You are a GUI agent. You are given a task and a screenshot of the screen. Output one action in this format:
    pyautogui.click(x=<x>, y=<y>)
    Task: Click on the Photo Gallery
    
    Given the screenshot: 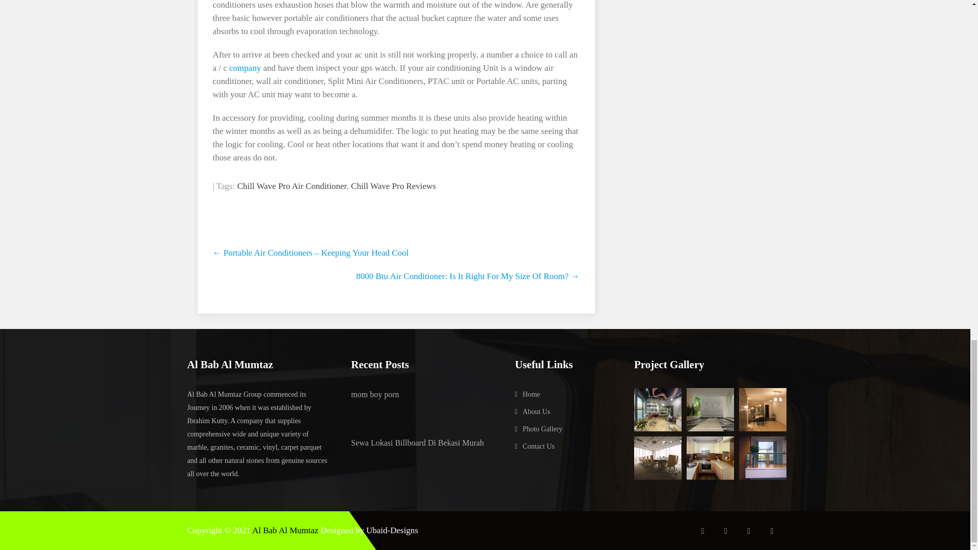 What is the action you would take?
    pyautogui.click(x=542, y=429)
    